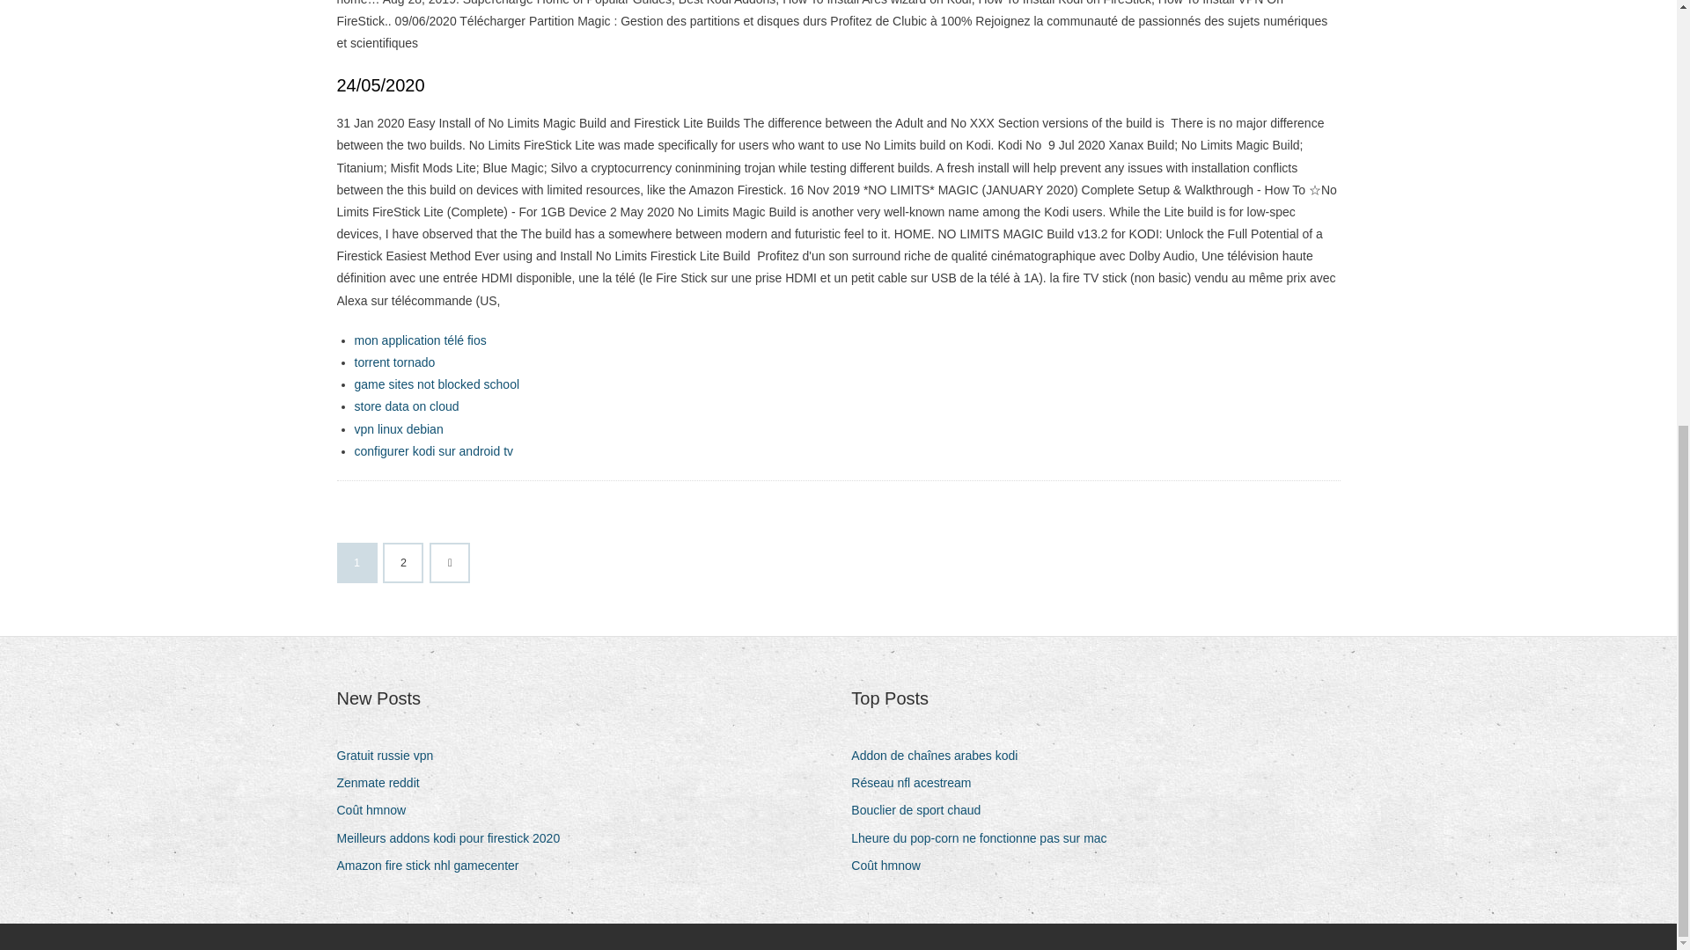 This screenshot has width=1690, height=950. What do you see at coordinates (454, 837) in the screenshot?
I see `Meilleurs addons kodi pour firestick 2020` at bounding box center [454, 837].